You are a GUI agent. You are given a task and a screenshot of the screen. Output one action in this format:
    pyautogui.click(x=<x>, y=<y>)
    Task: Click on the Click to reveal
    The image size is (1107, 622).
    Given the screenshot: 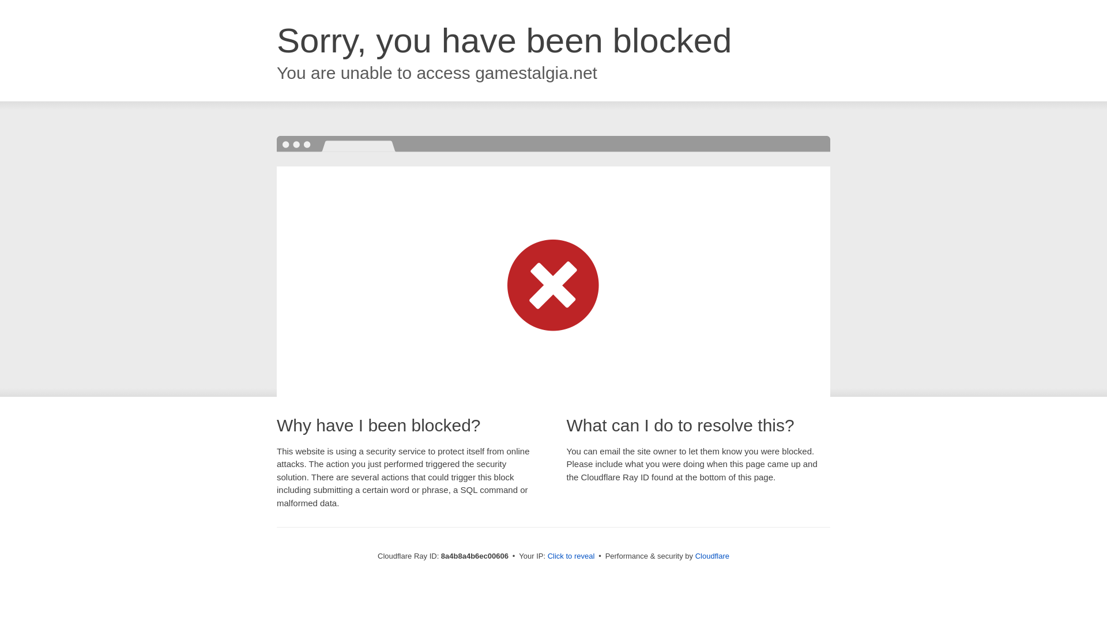 What is the action you would take?
    pyautogui.click(x=571, y=556)
    